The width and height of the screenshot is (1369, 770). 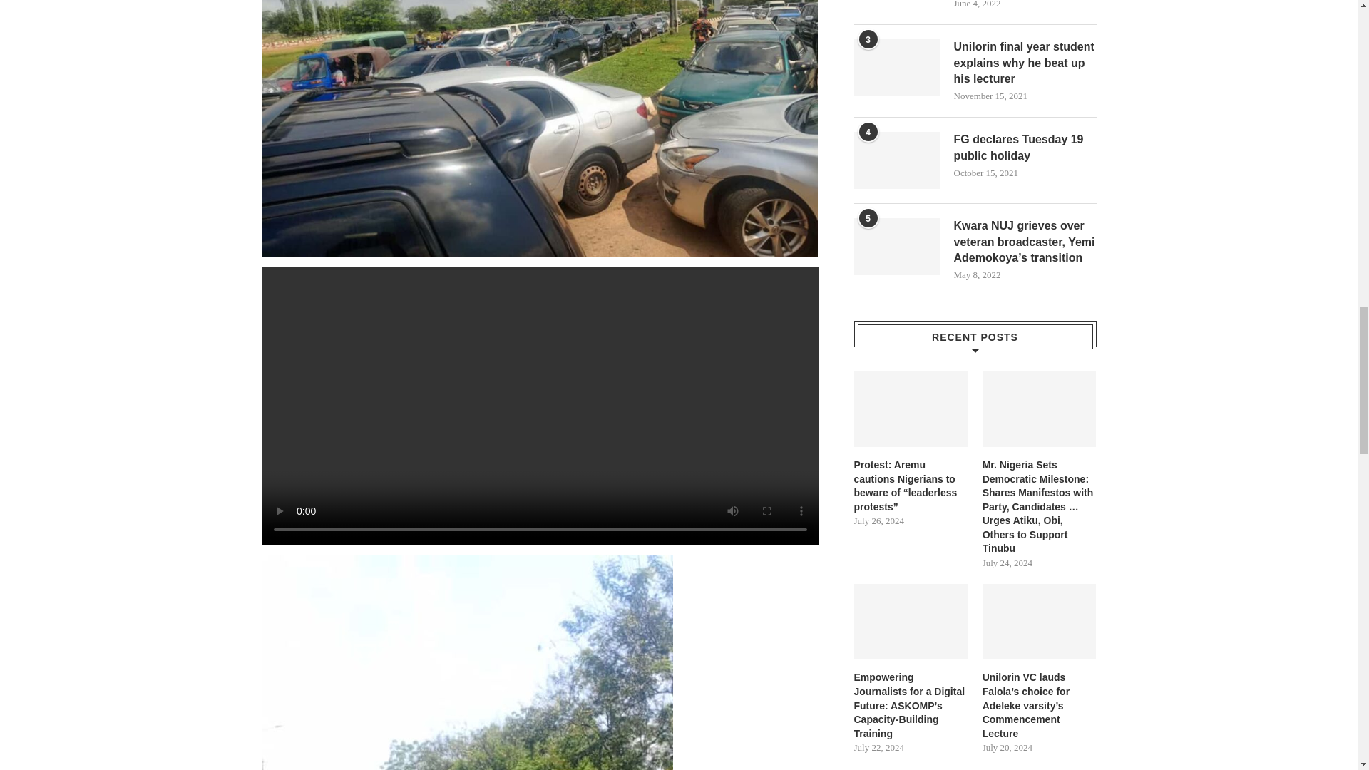 I want to click on FG declares Tuesday 19 public holiday, so click(x=897, y=160).